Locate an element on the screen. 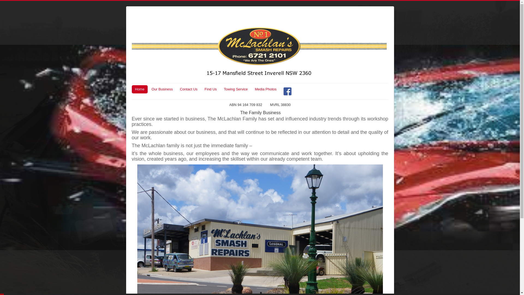 This screenshot has width=524, height=295. Our Business is located at coordinates (162, 89).